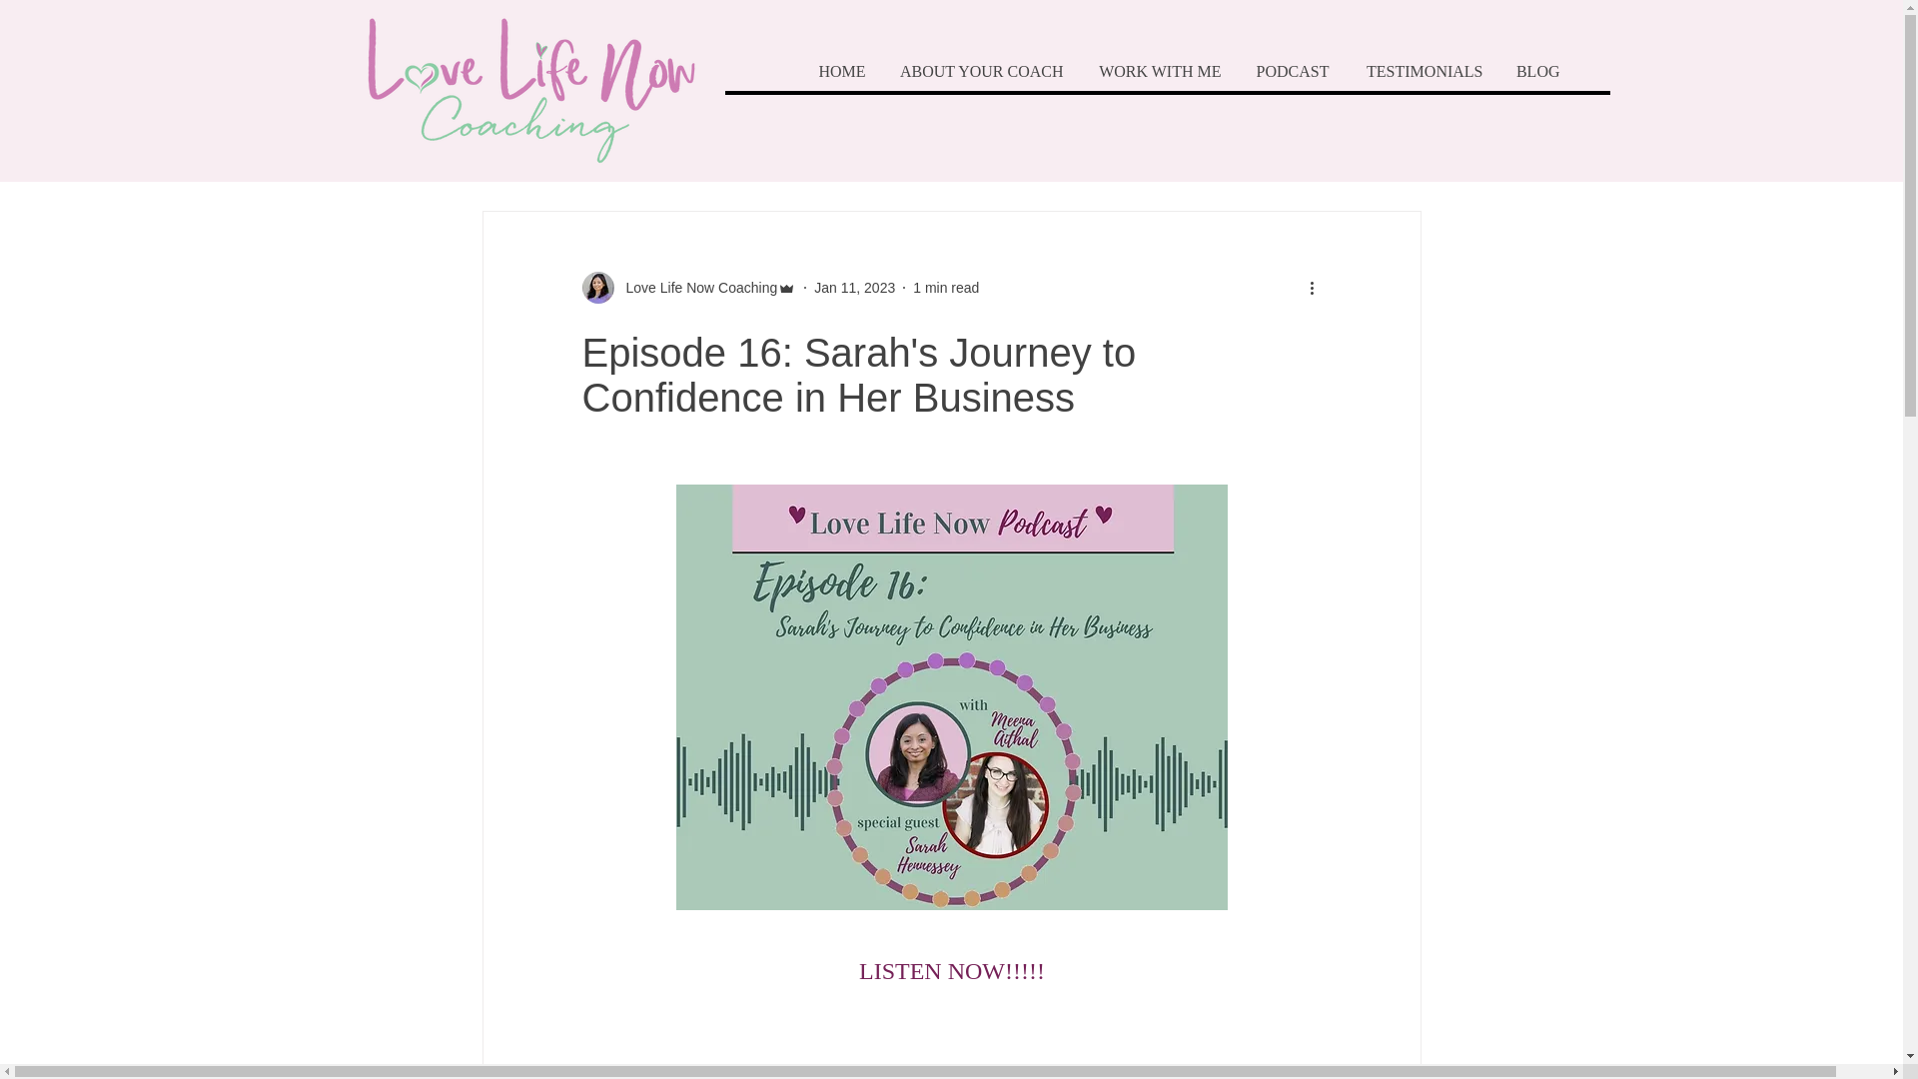 The image size is (1918, 1079). Describe the element at coordinates (979, 71) in the screenshot. I see `ABOUT YOUR COACH` at that location.